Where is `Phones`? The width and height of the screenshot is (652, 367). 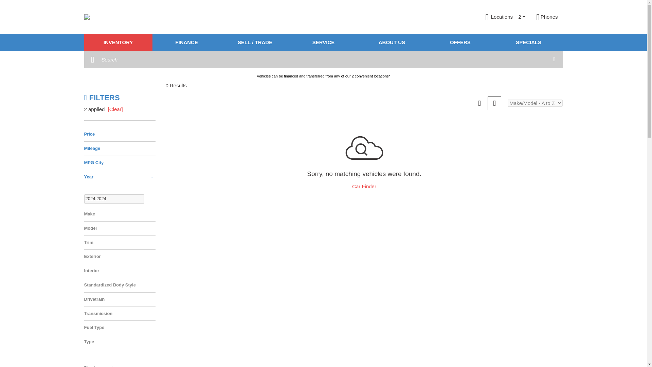 Phones is located at coordinates (547, 17).